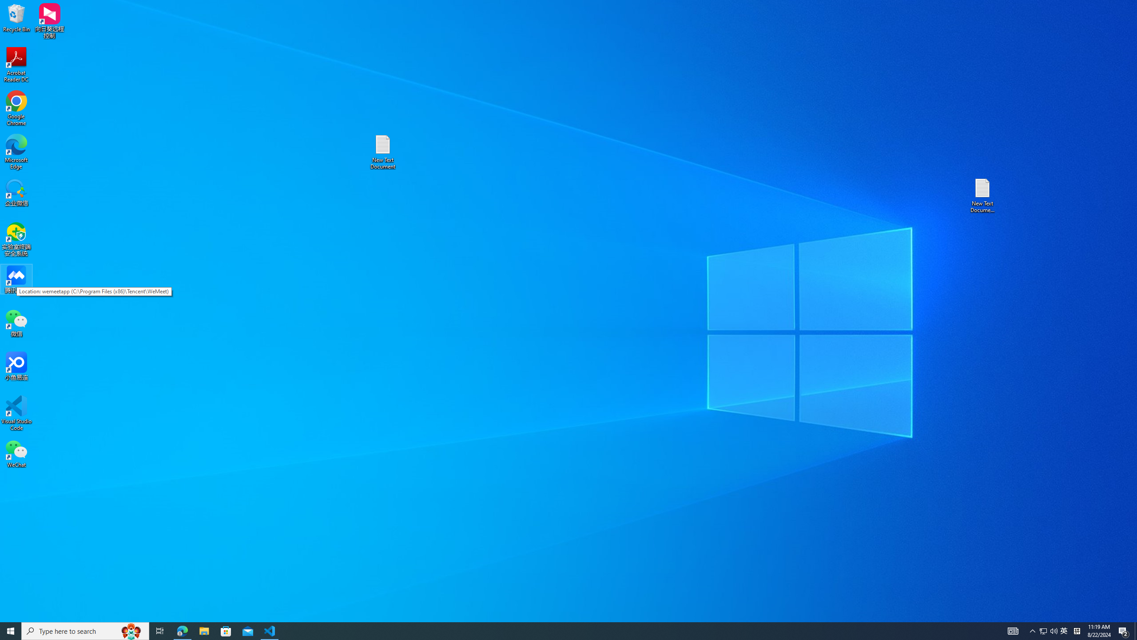 This screenshot has width=1137, height=640. Describe the element at coordinates (16, 453) in the screenshot. I see `WeChat` at that location.